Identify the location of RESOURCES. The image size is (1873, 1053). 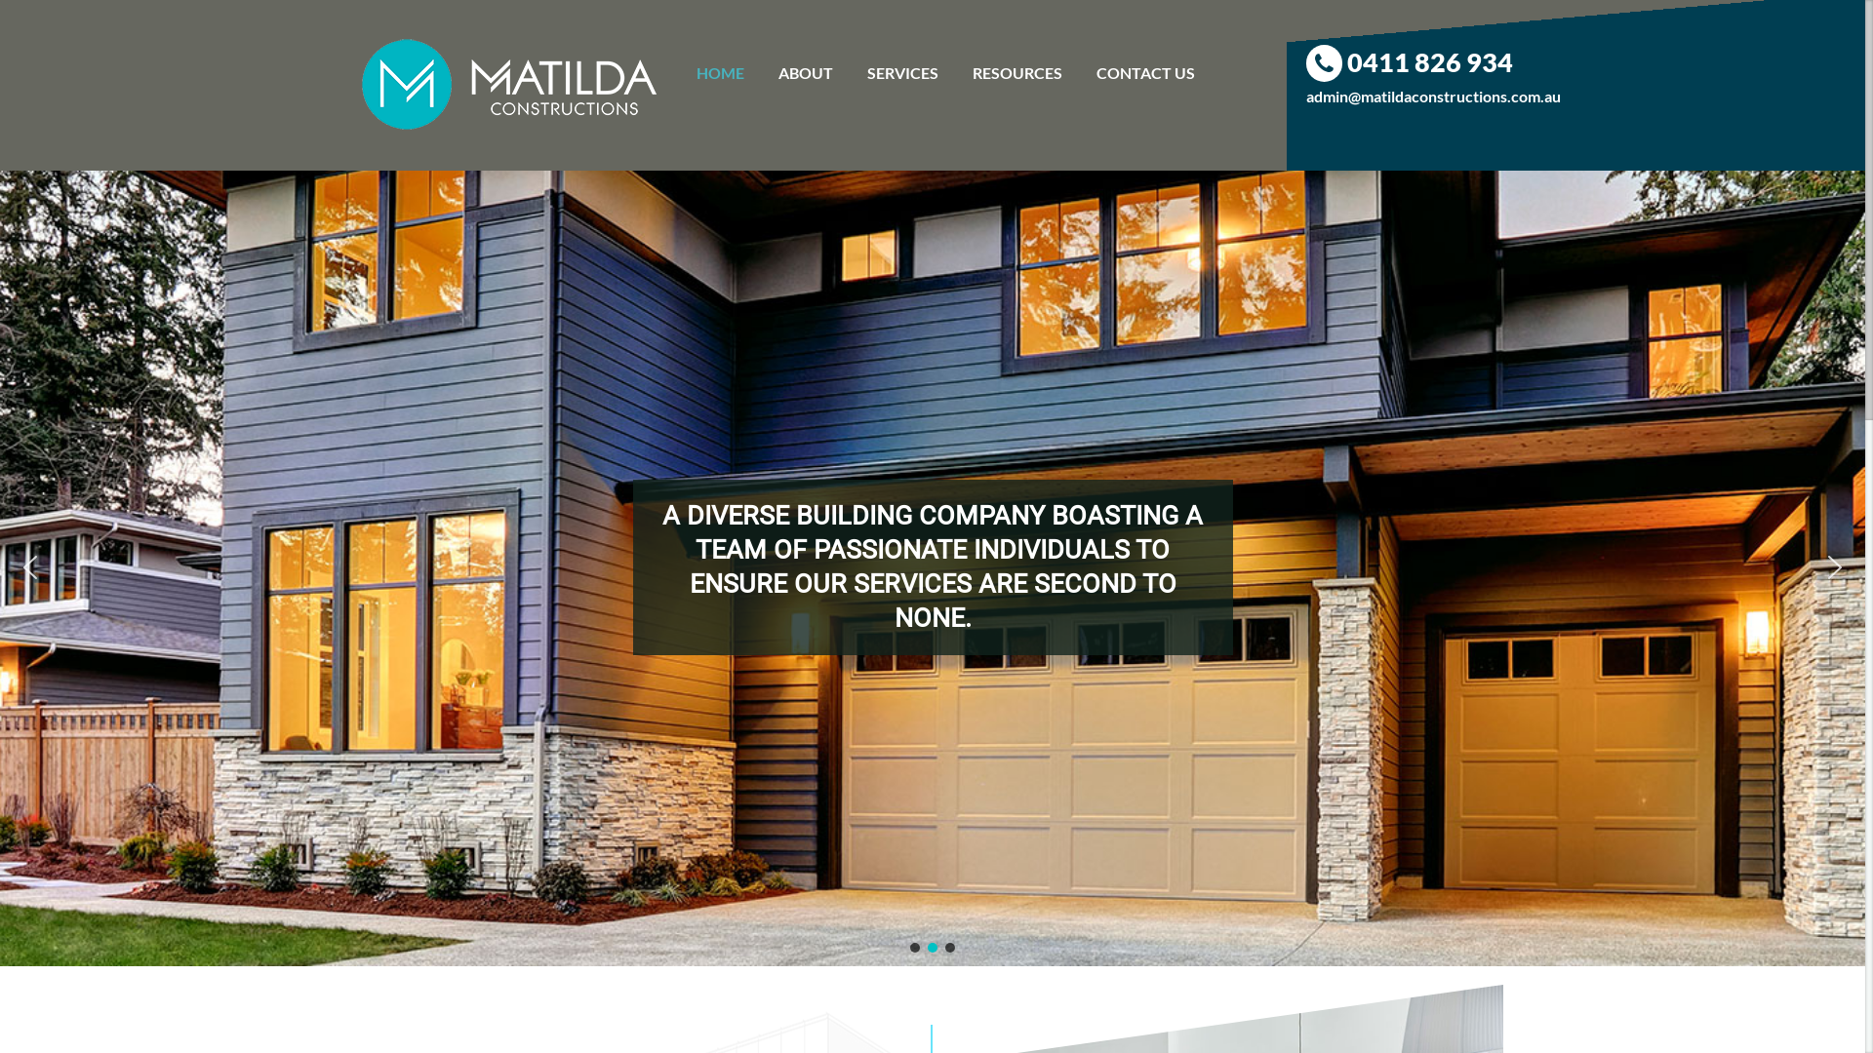
(1017, 73).